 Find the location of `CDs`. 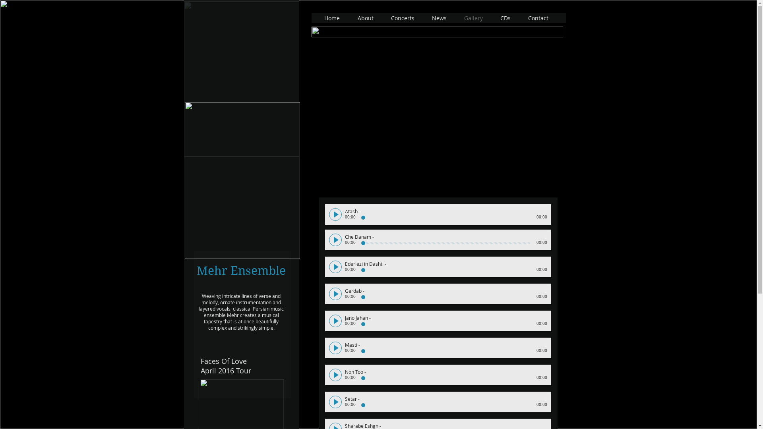

CDs is located at coordinates (506, 18).